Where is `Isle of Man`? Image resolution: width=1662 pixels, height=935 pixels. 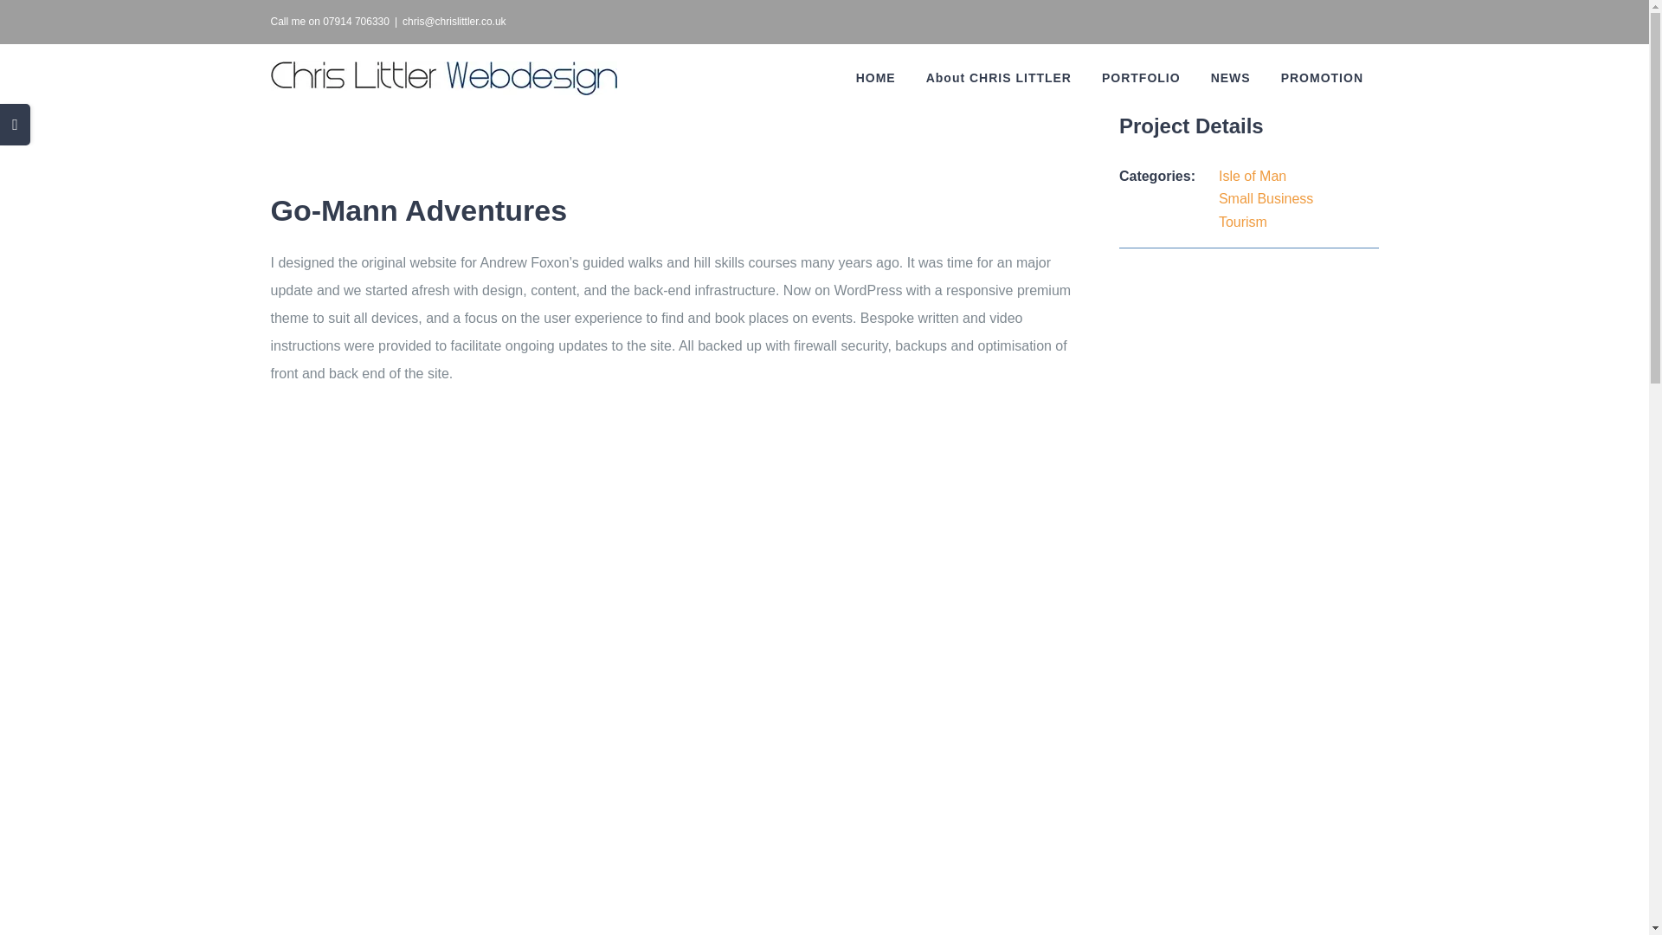
Isle of Man is located at coordinates (1252, 176).